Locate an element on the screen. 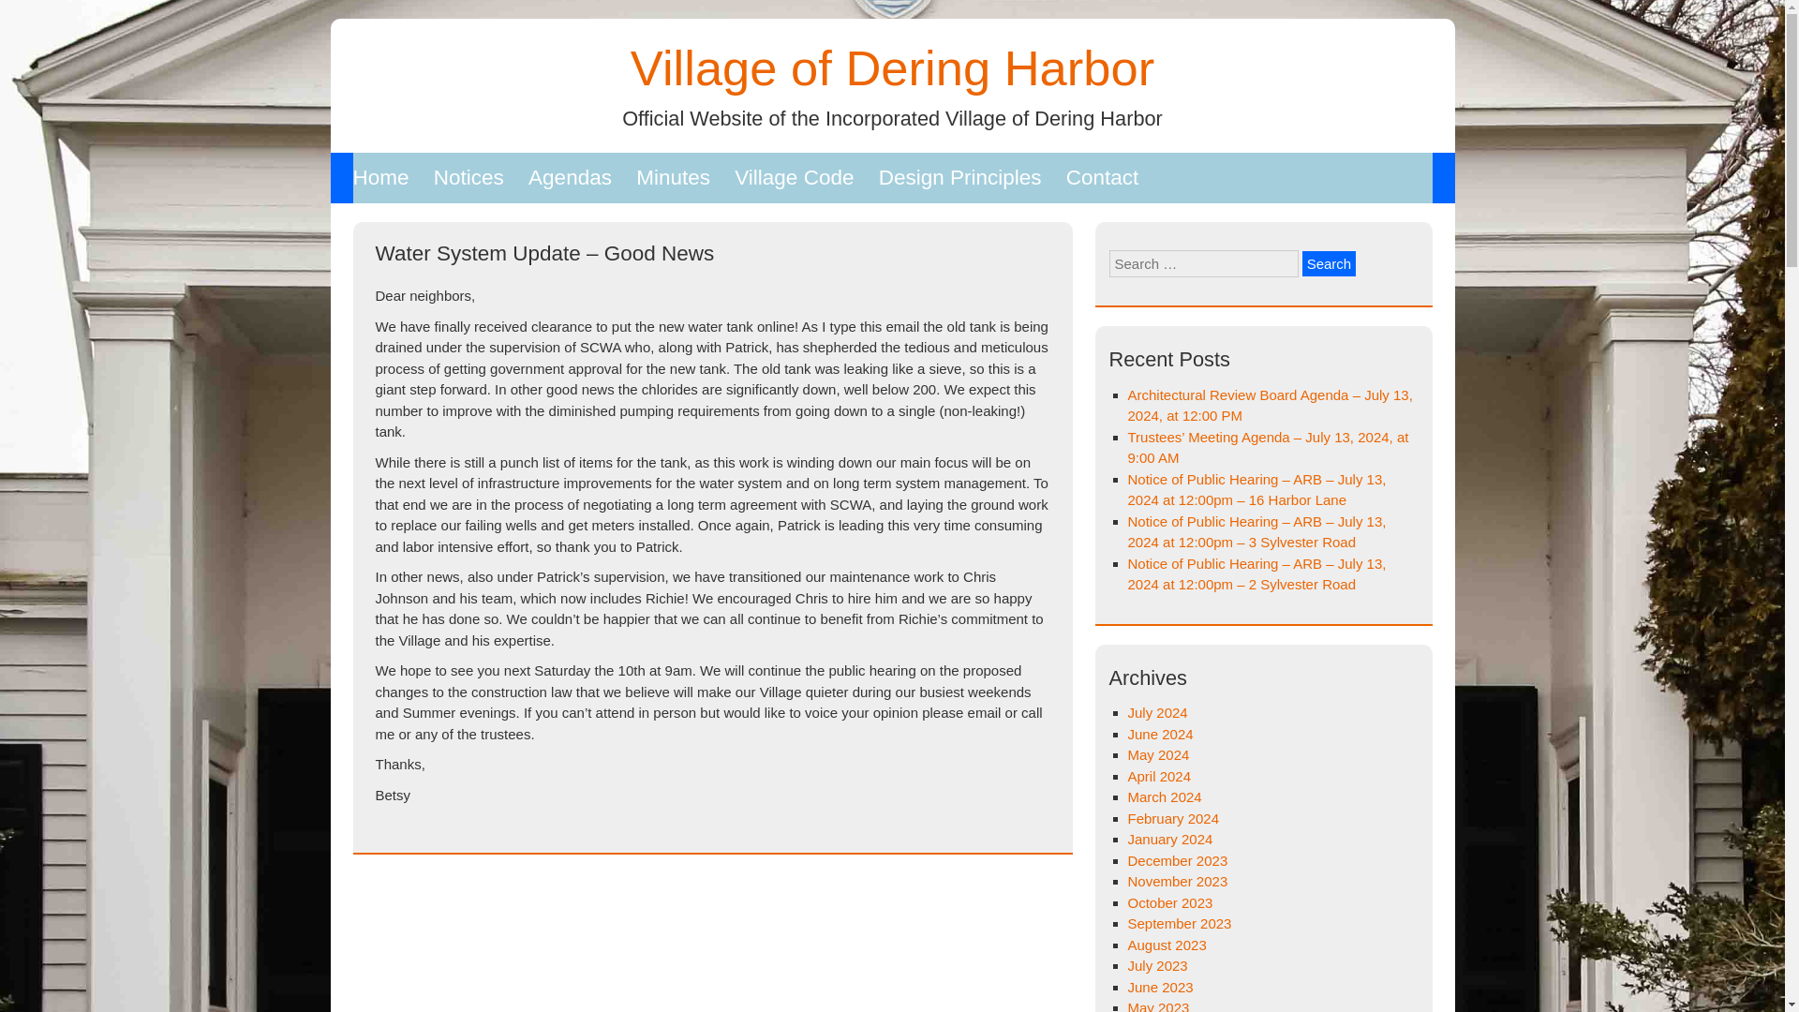 Image resolution: width=1799 pixels, height=1012 pixels. Minutes is located at coordinates (673, 178).